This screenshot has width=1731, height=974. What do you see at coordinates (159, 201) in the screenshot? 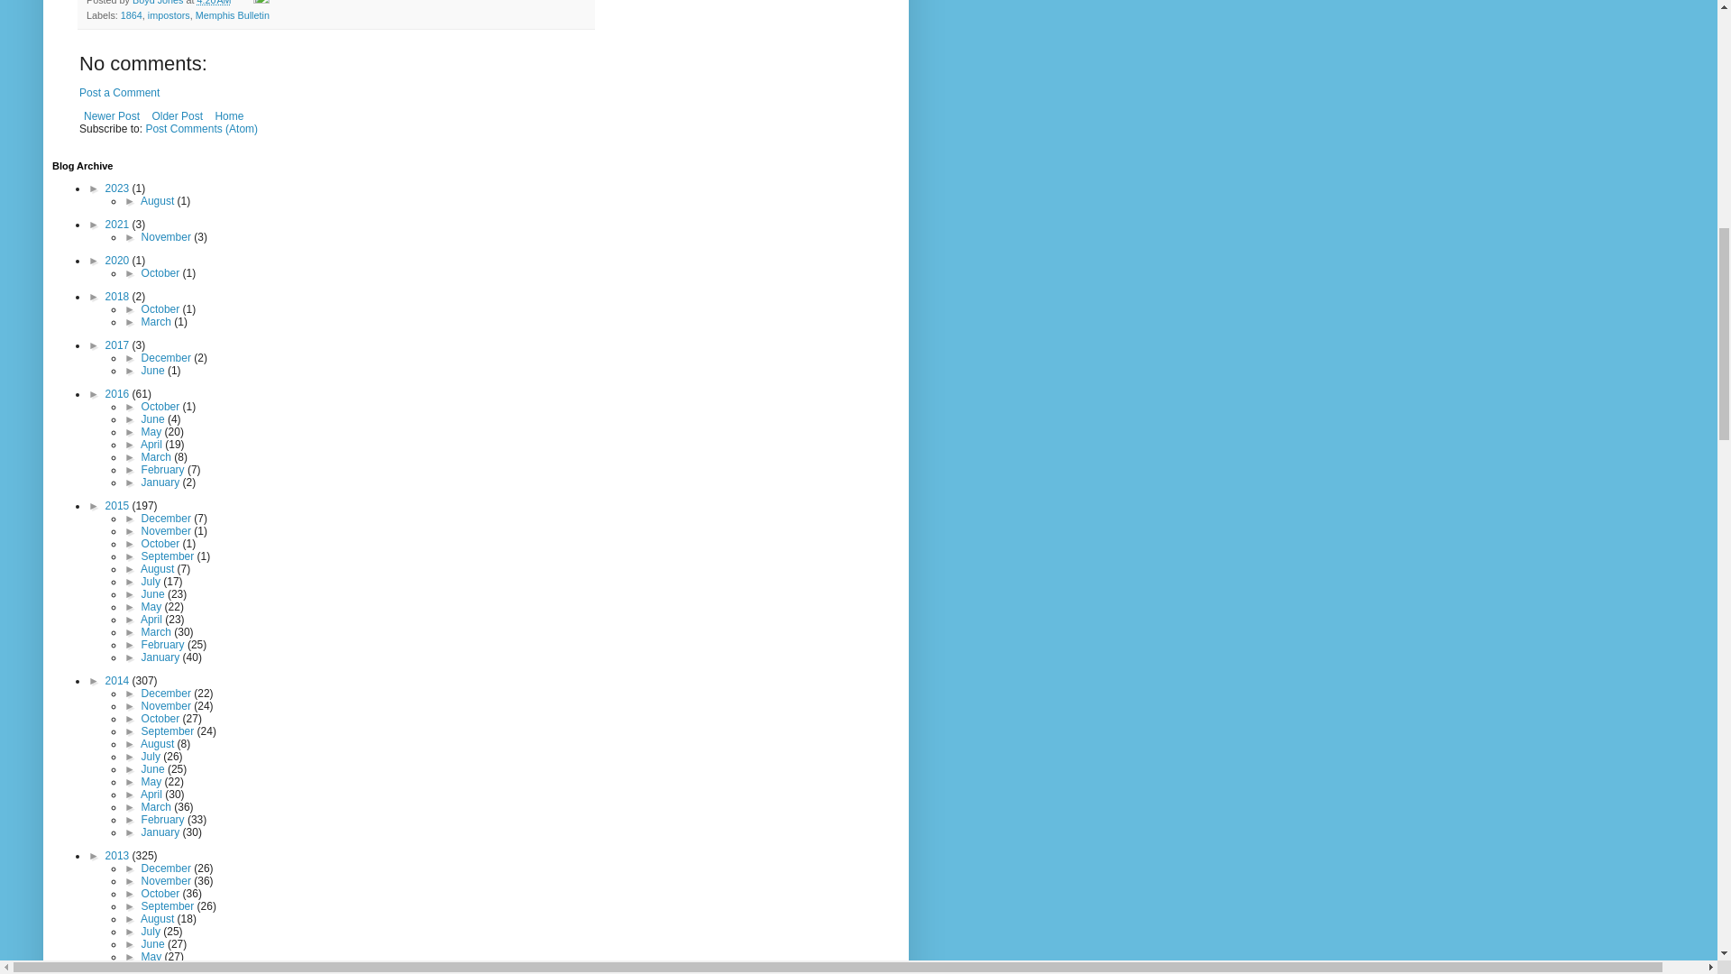
I see `August` at bounding box center [159, 201].